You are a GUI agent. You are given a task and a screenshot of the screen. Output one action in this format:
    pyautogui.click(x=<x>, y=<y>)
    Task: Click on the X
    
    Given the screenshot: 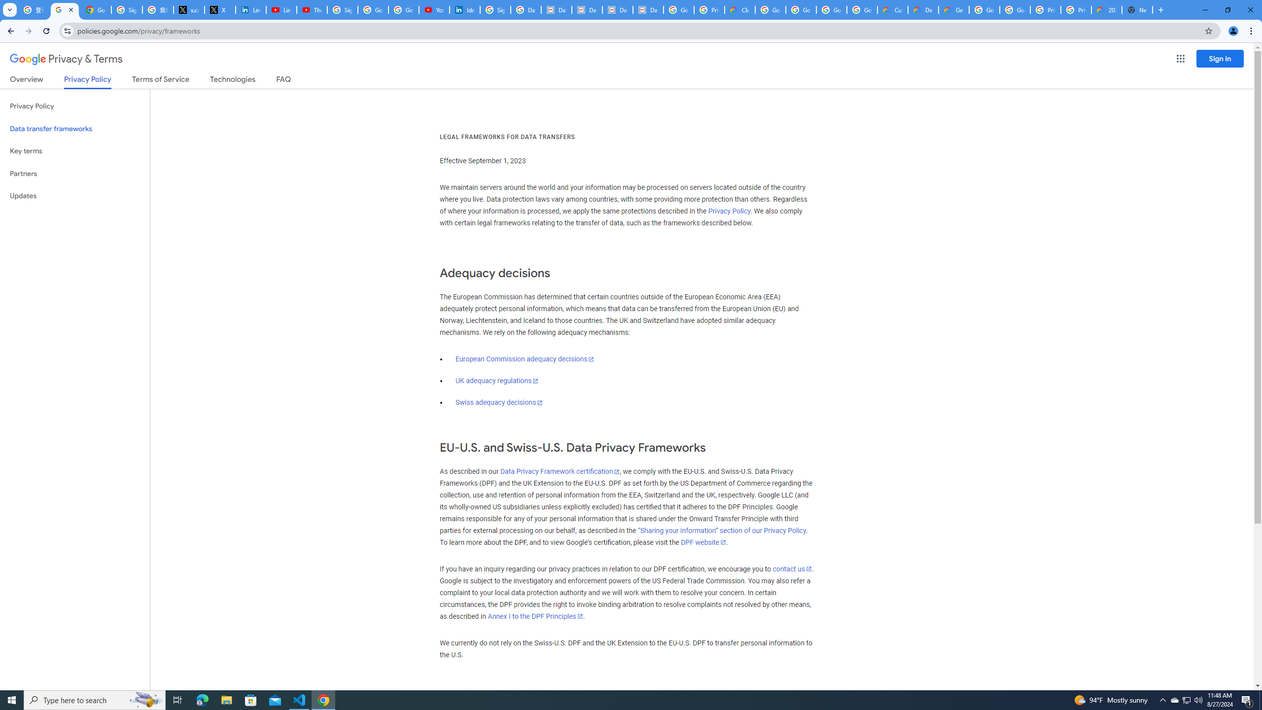 What is the action you would take?
    pyautogui.click(x=220, y=10)
    